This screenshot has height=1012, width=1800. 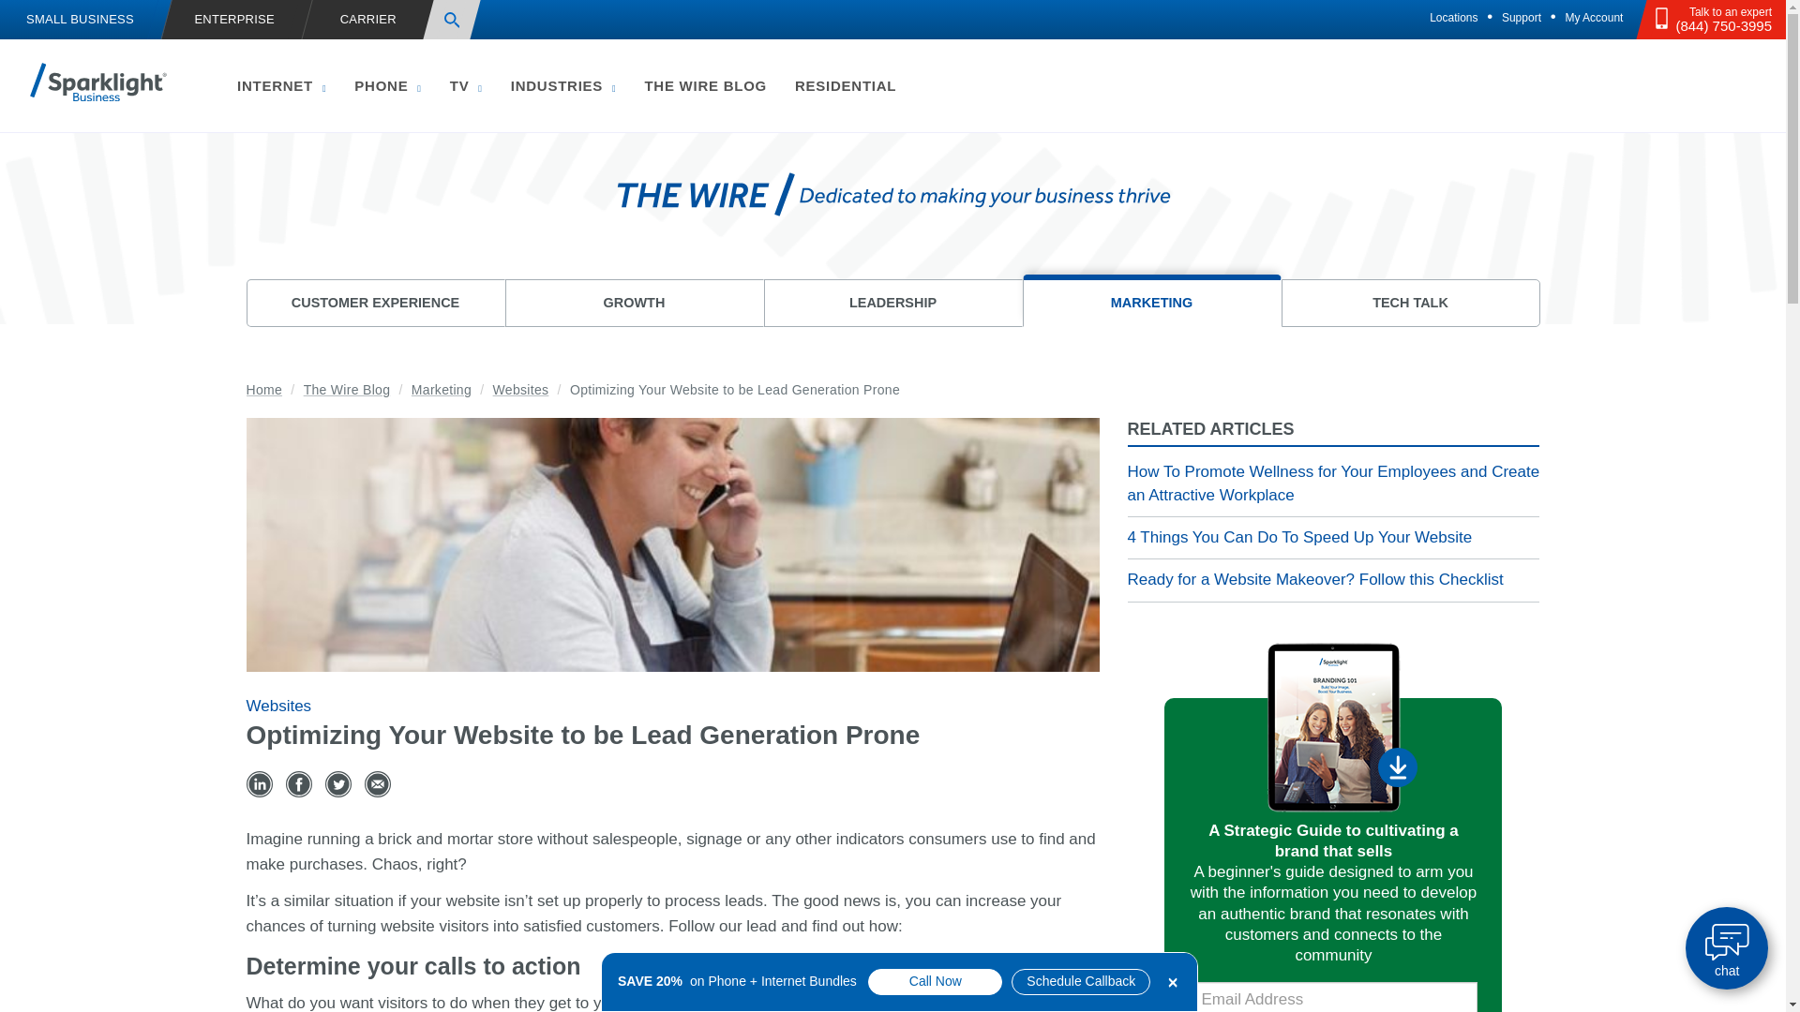 I want to click on My Account, so click(x=1594, y=17).